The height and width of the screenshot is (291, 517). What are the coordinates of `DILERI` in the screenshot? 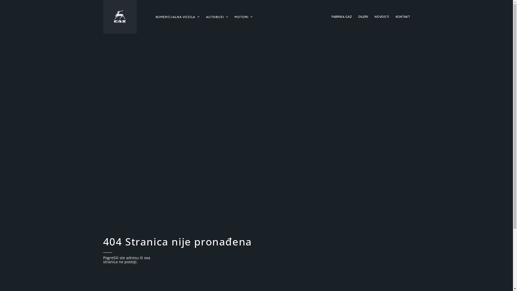 It's located at (365, 17).